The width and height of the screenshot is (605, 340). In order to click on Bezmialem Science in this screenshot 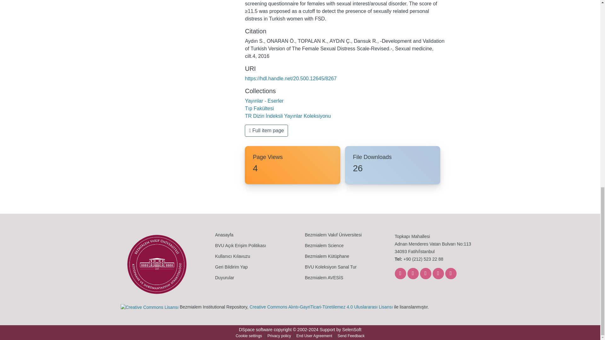, I will do `click(324, 246)`.